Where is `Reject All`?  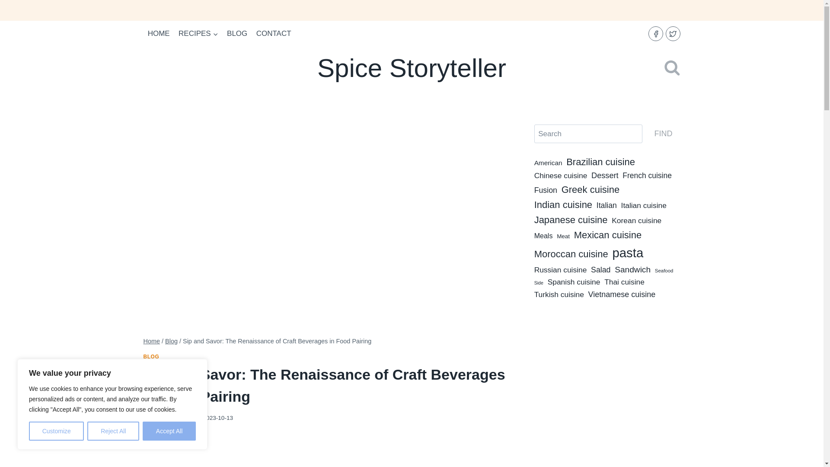 Reject All is located at coordinates (113, 431).